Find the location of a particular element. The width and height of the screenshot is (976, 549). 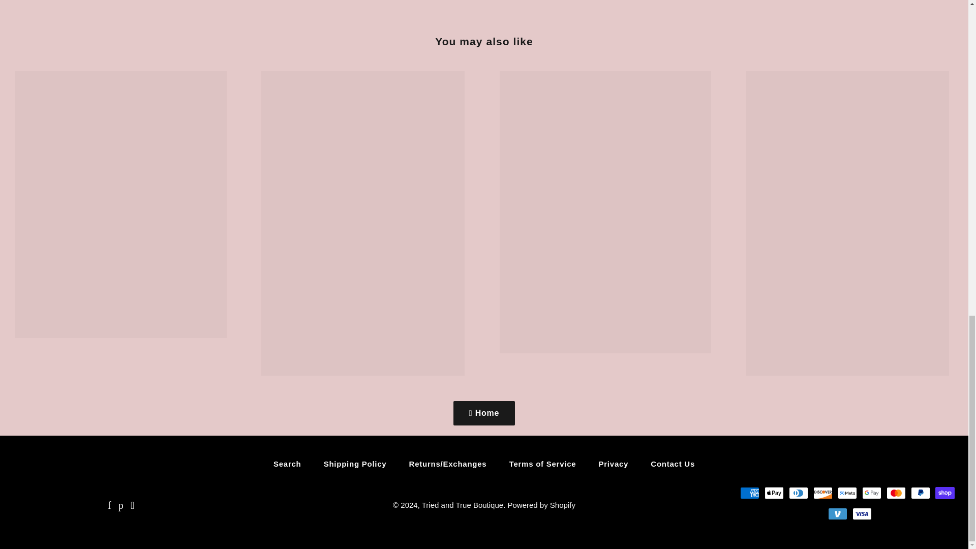

Diners Club is located at coordinates (798, 493).